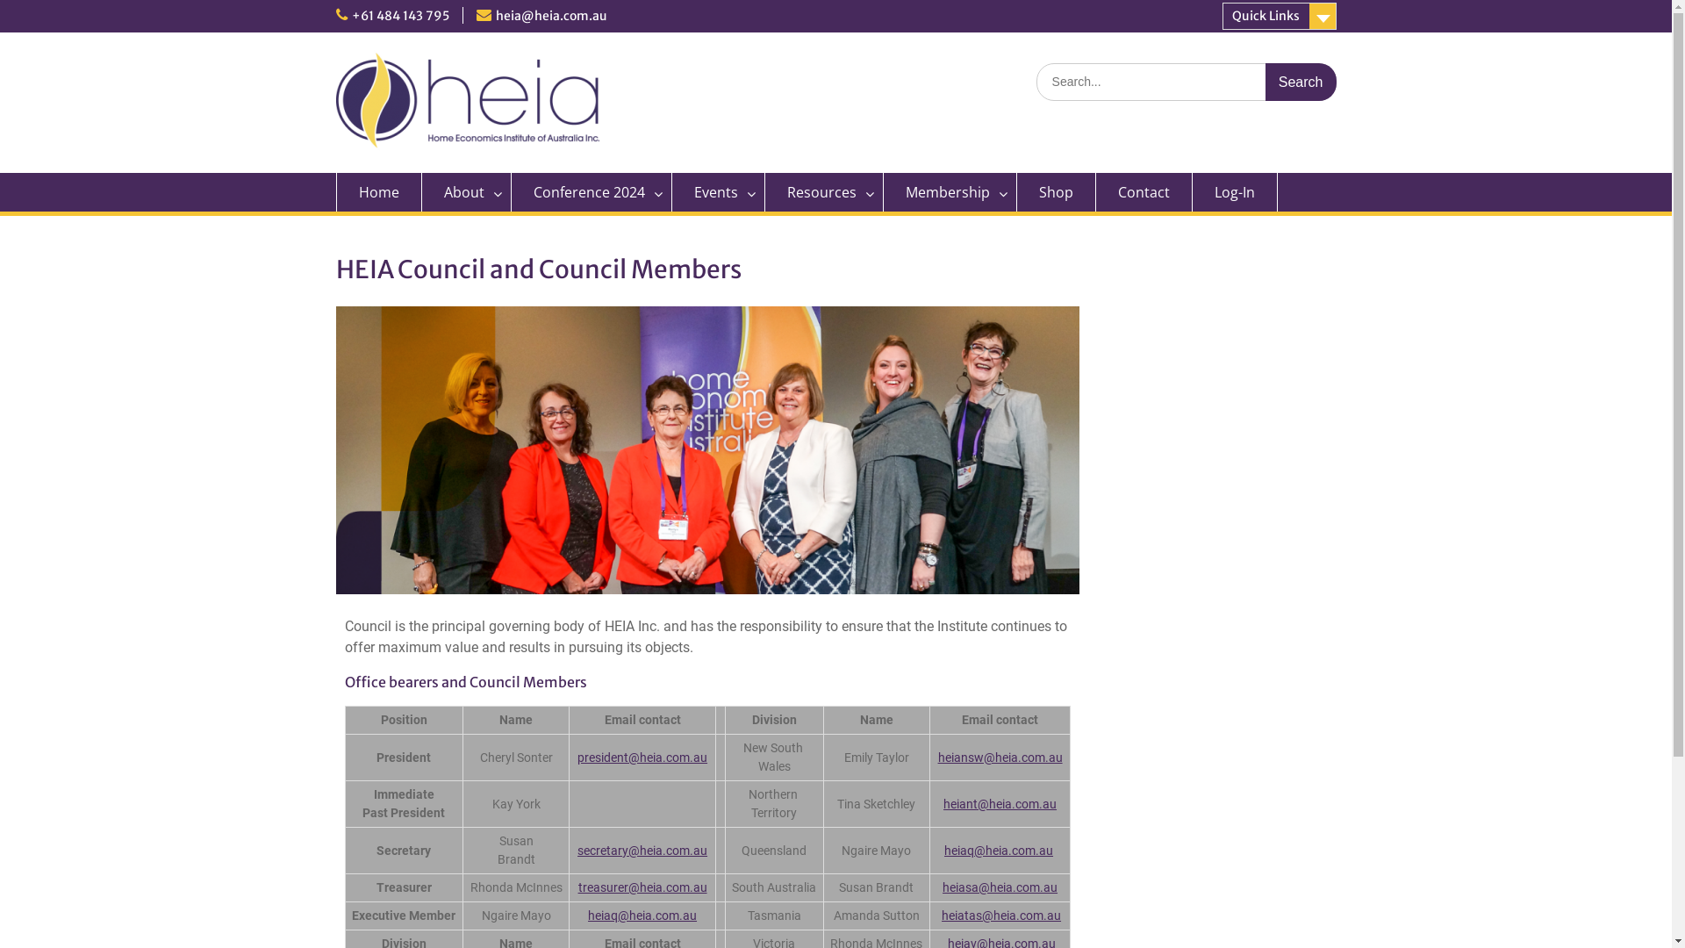 The width and height of the screenshot is (1685, 948). I want to click on secretary@heia.com.au, so click(642, 851).